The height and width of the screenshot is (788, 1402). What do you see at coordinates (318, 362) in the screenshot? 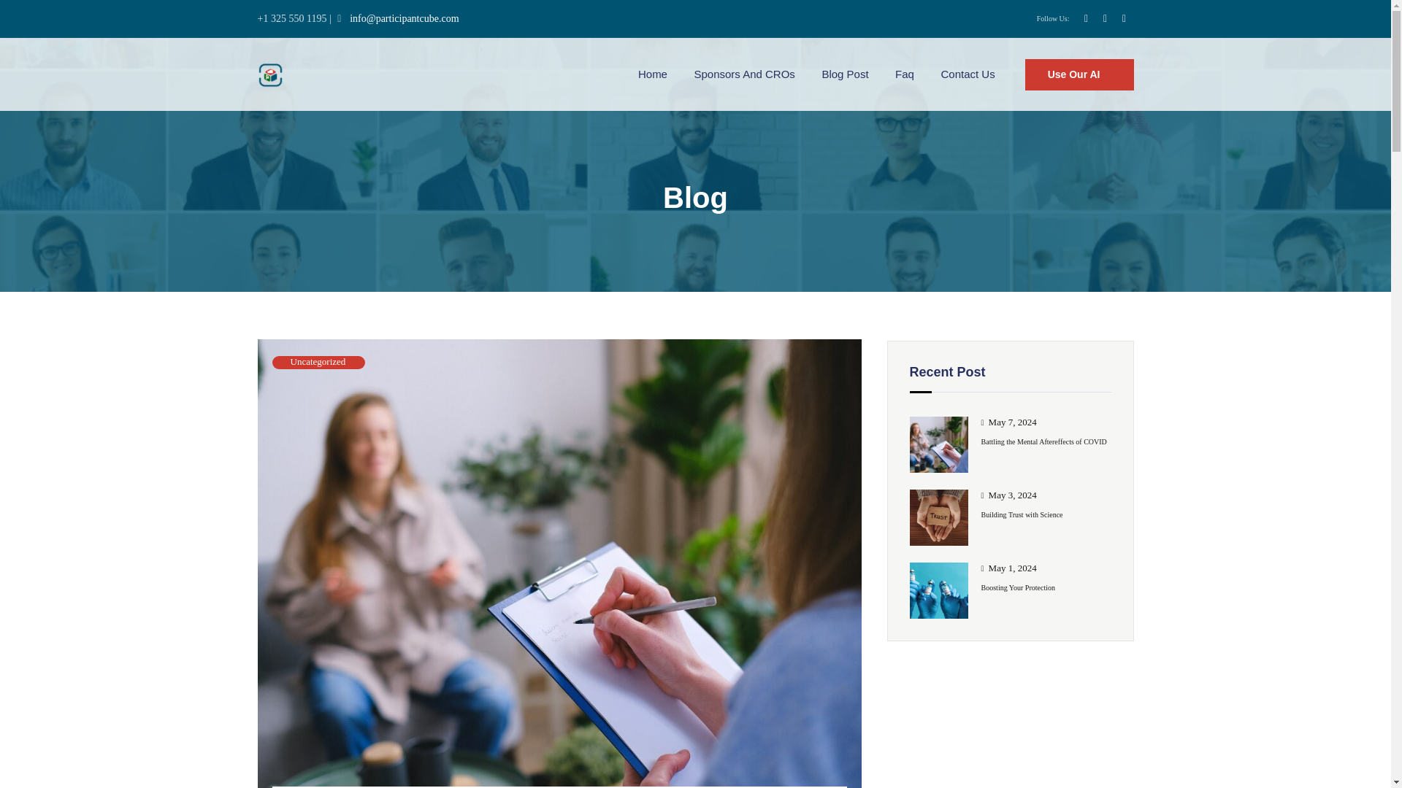
I see `Uncategorized` at bounding box center [318, 362].